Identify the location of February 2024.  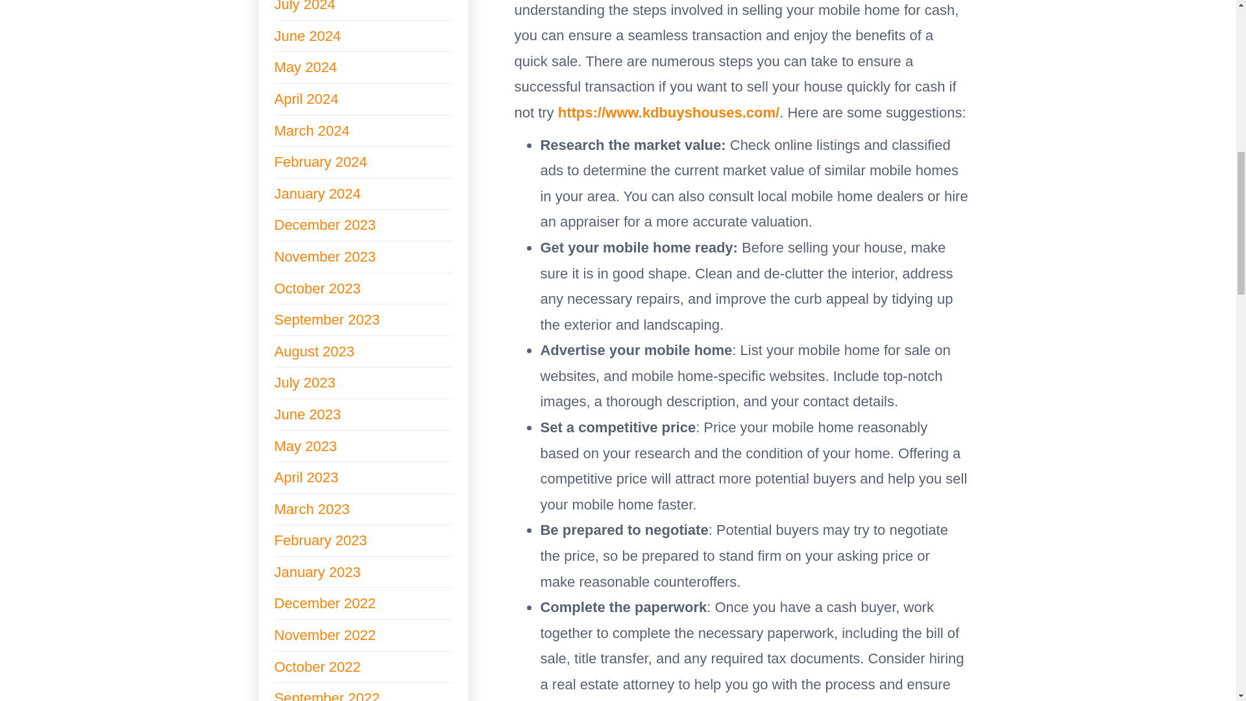
(320, 162).